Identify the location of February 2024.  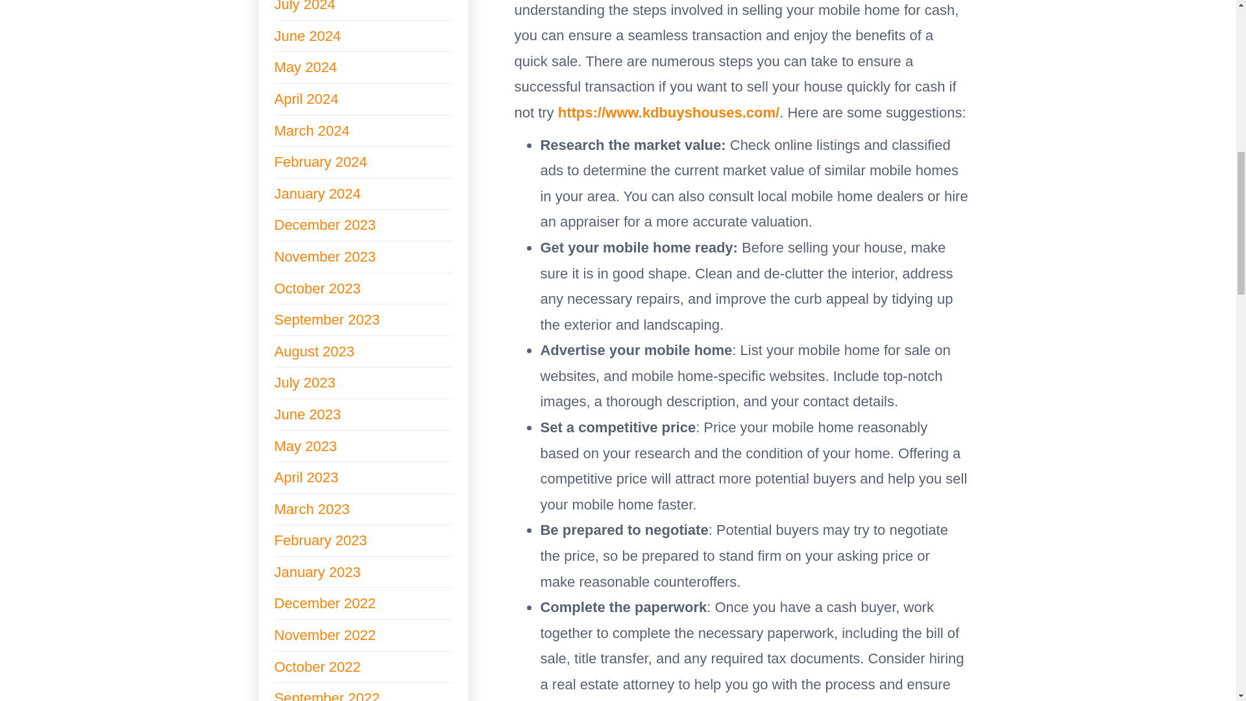
(320, 162).